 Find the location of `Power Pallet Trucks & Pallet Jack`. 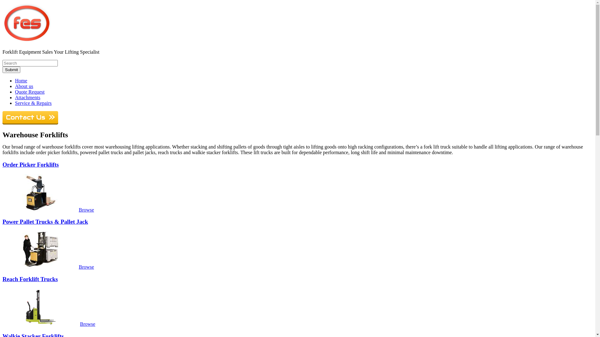

Power Pallet Trucks & Pallet Jack is located at coordinates (45, 222).